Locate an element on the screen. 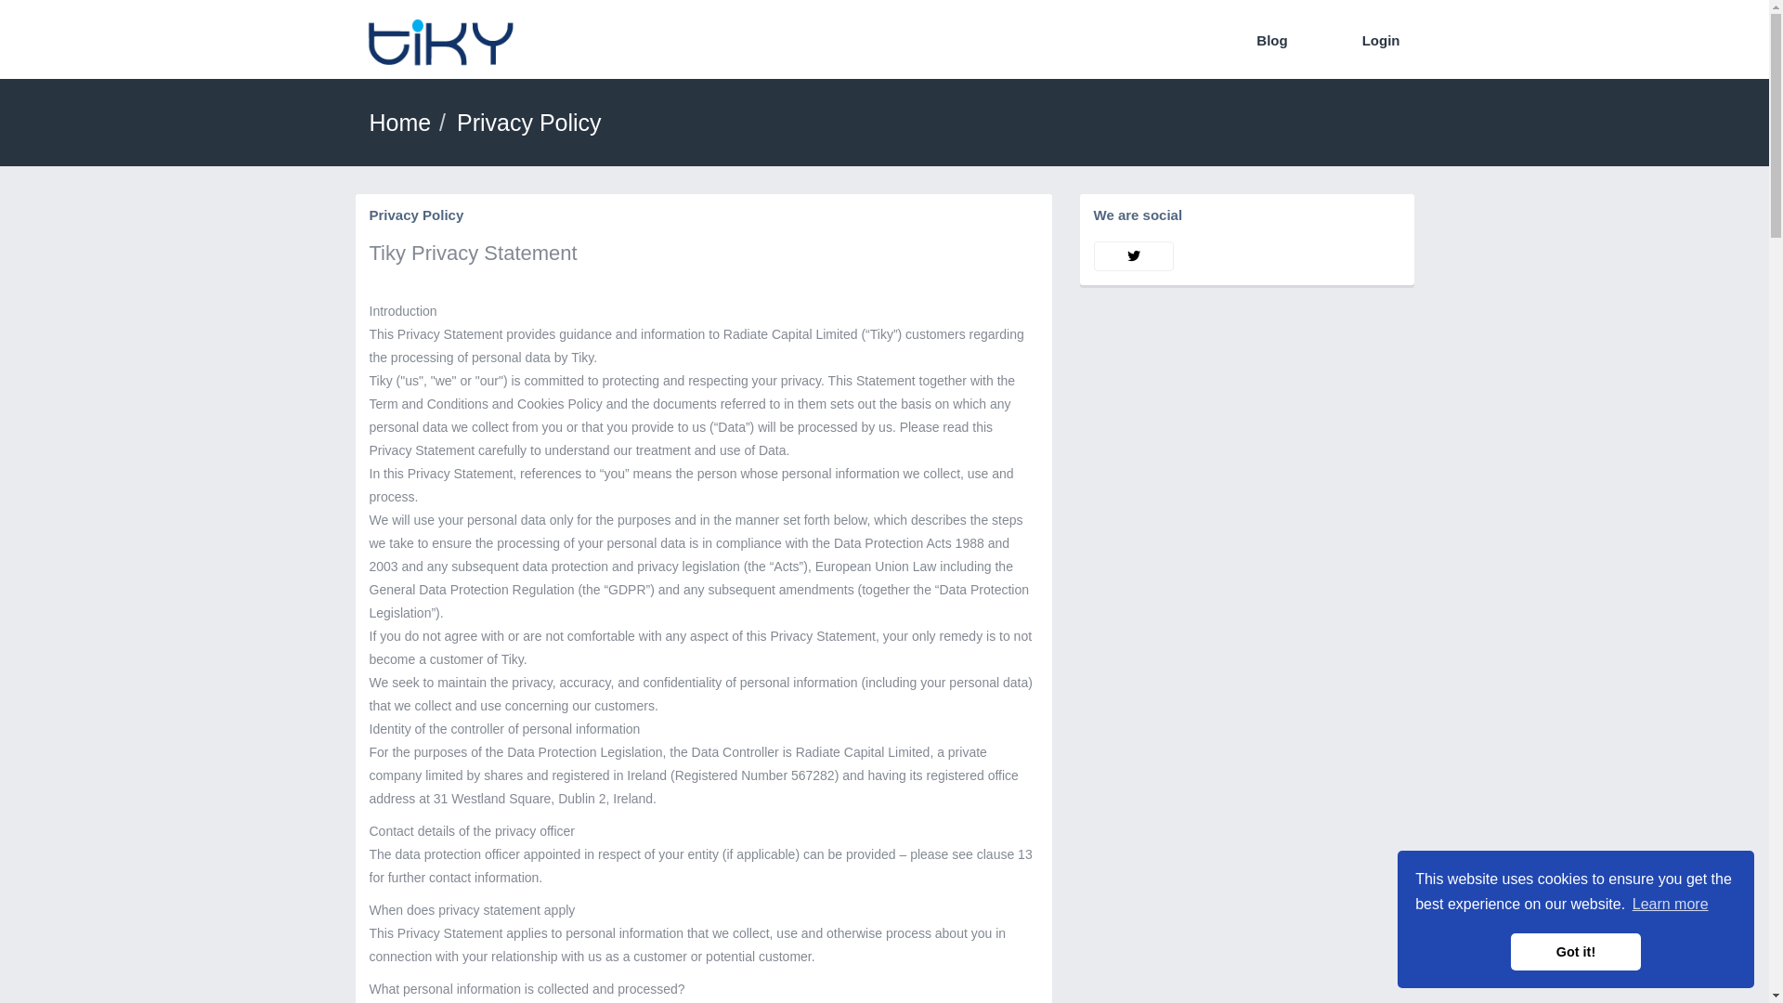 The image size is (1783, 1003). Home is located at coordinates (401, 123).